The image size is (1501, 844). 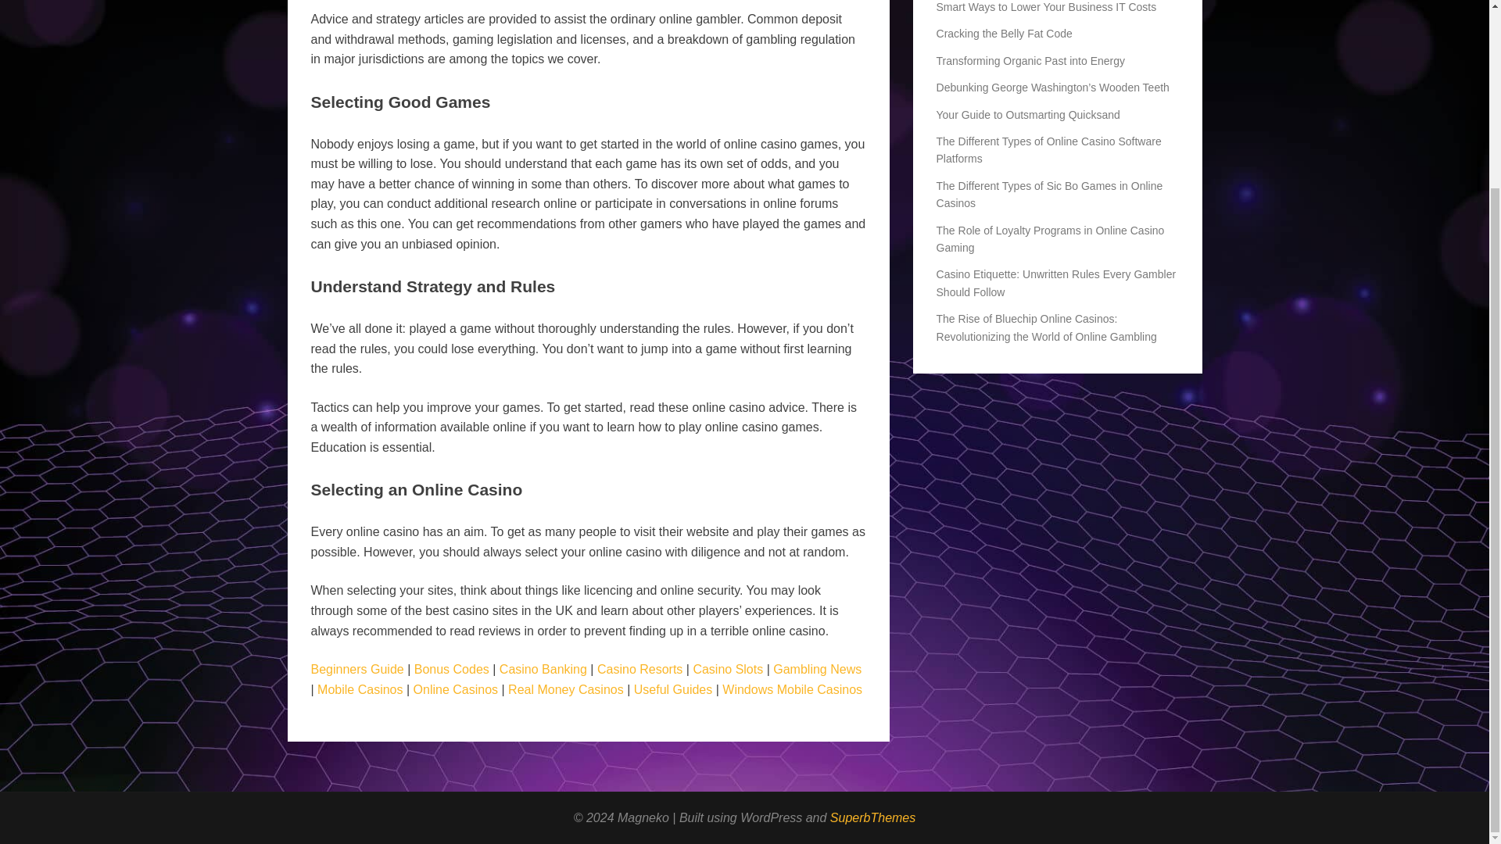 What do you see at coordinates (566, 689) in the screenshot?
I see `Real Money Casinos` at bounding box center [566, 689].